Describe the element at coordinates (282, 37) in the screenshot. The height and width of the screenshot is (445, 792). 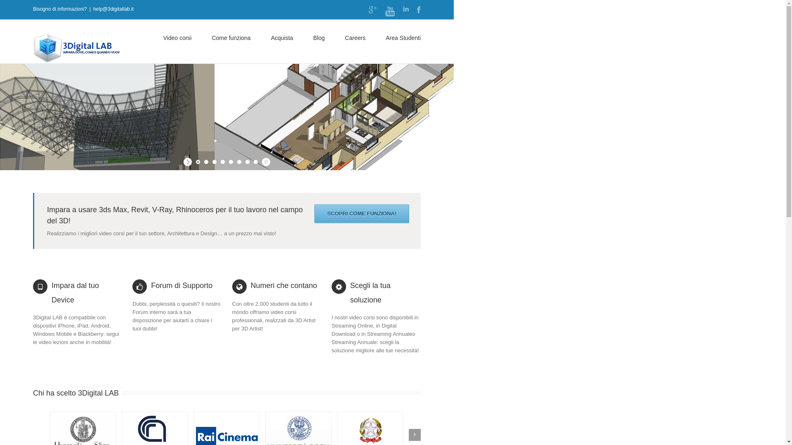
I see `Acquista` at that location.